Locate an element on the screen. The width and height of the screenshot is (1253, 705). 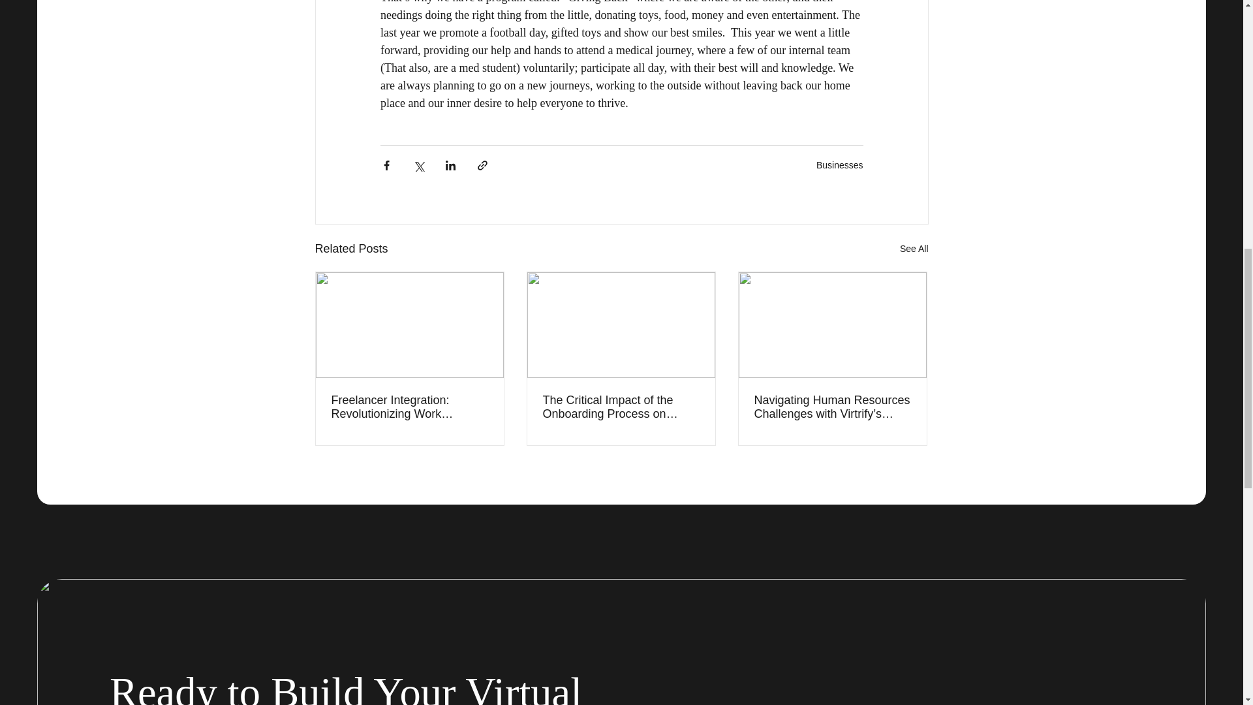
Businesses is located at coordinates (839, 165).